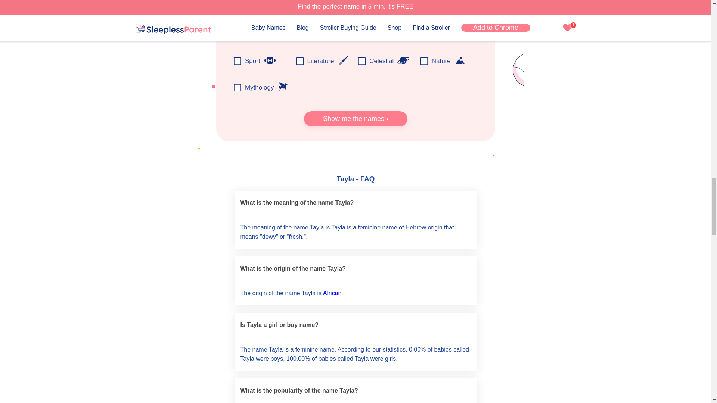  Describe the element at coordinates (460, 60) in the screenshot. I see `Nature` at that location.